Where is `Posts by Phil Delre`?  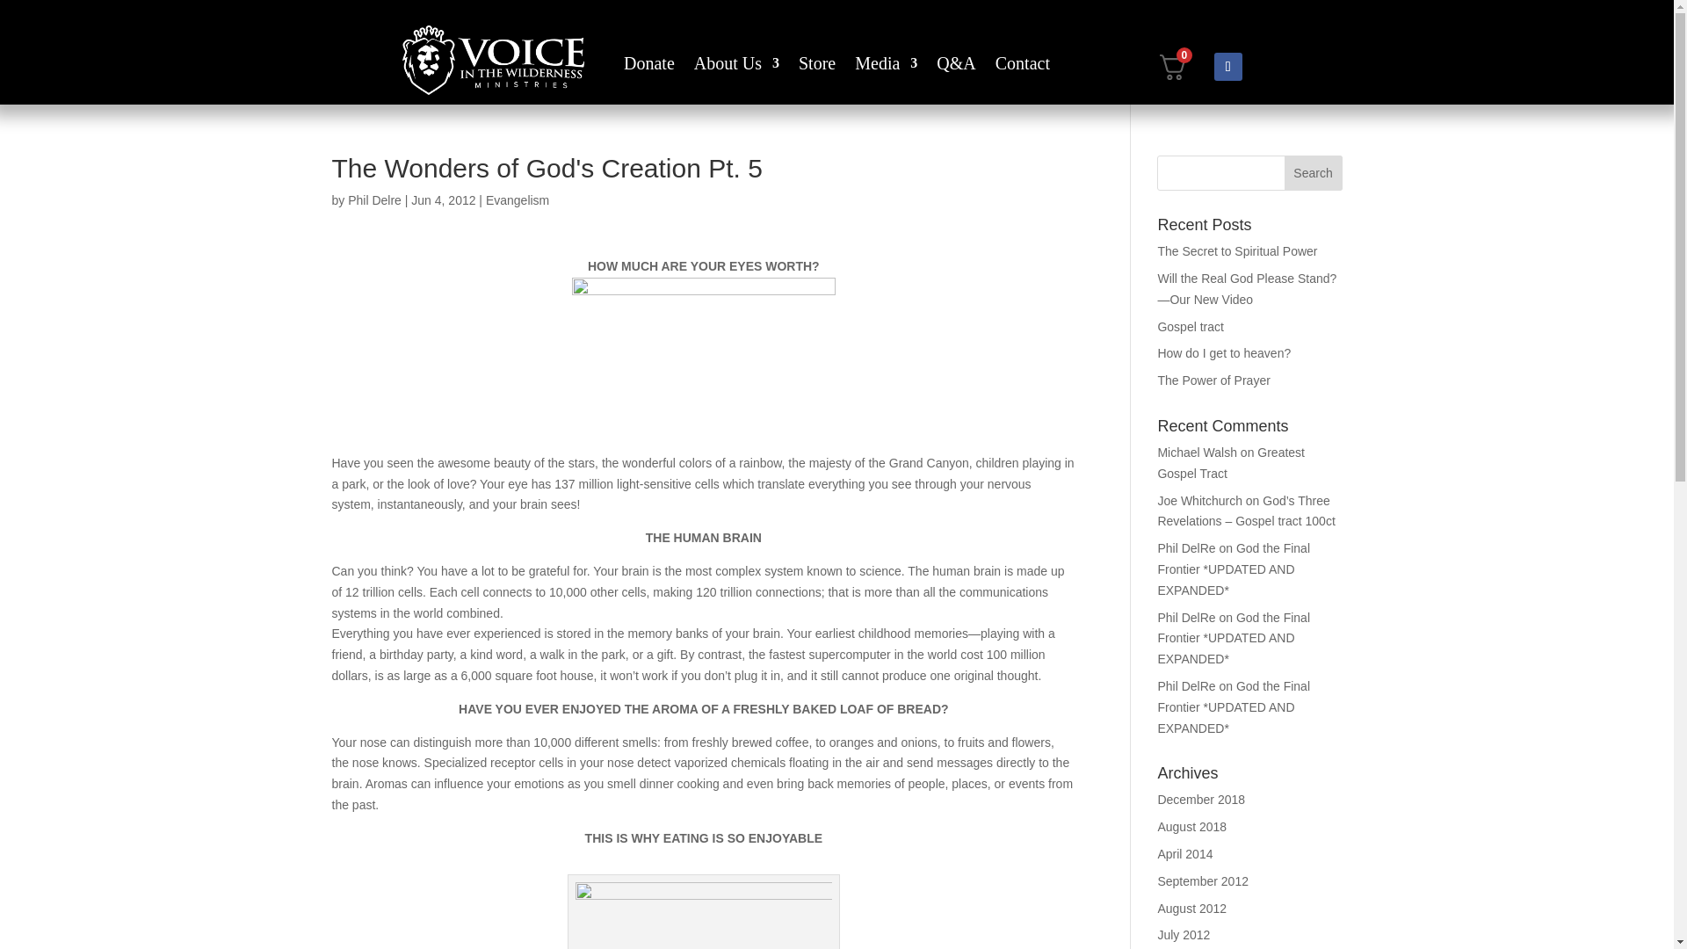 Posts by Phil Delre is located at coordinates (374, 200).